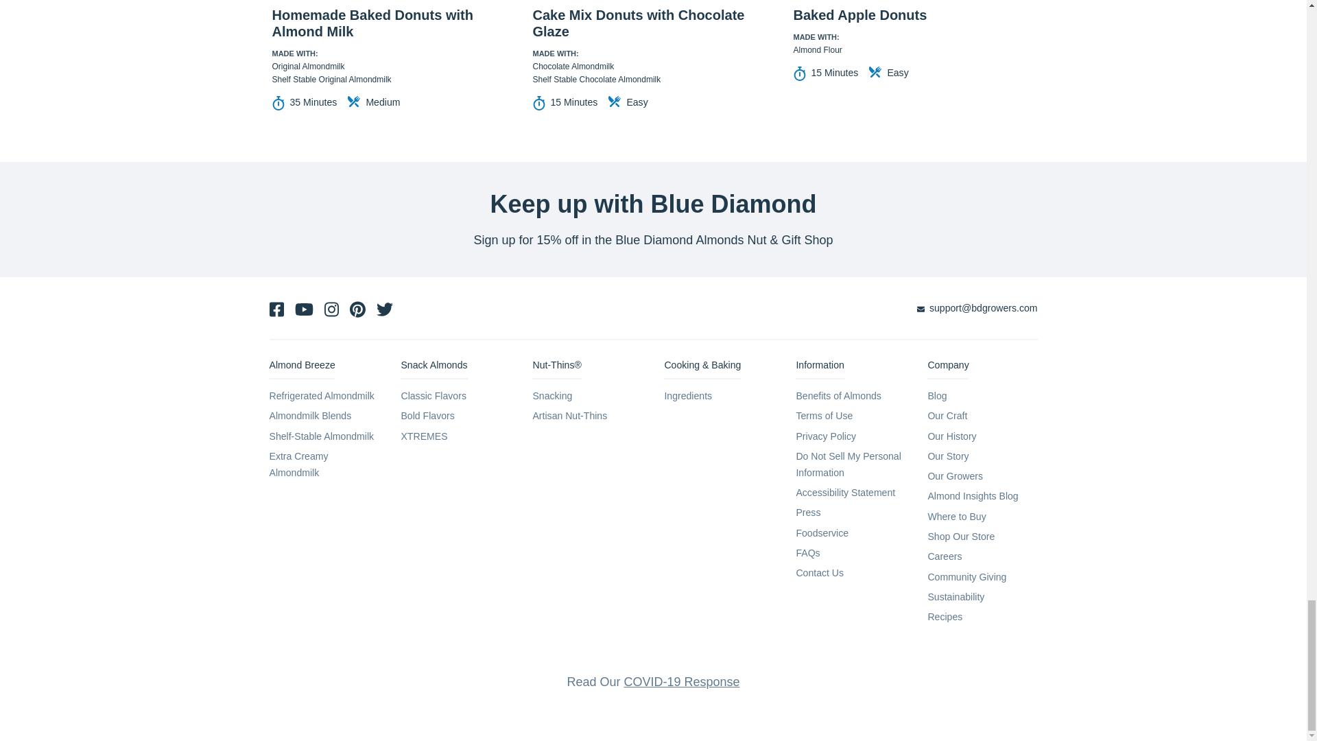  Describe the element at coordinates (301, 368) in the screenshot. I see `Almond Breeze` at that location.